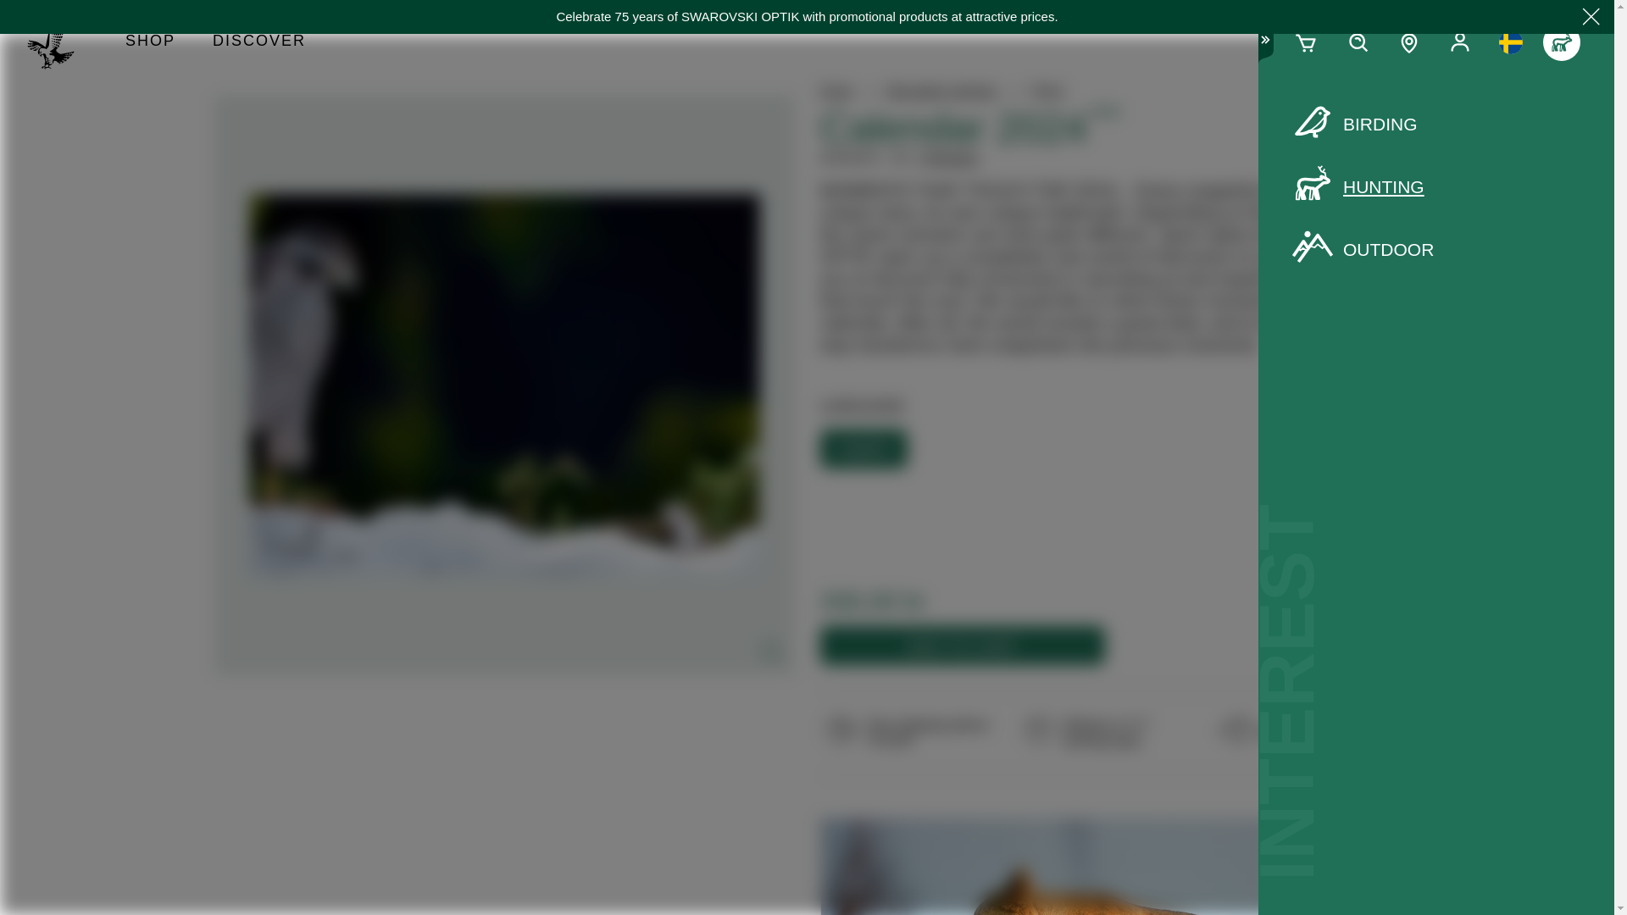  What do you see at coordinates (1459, 42) in the screenshot?
I see `ACCOUNT` at bounding box center [1459, 42].